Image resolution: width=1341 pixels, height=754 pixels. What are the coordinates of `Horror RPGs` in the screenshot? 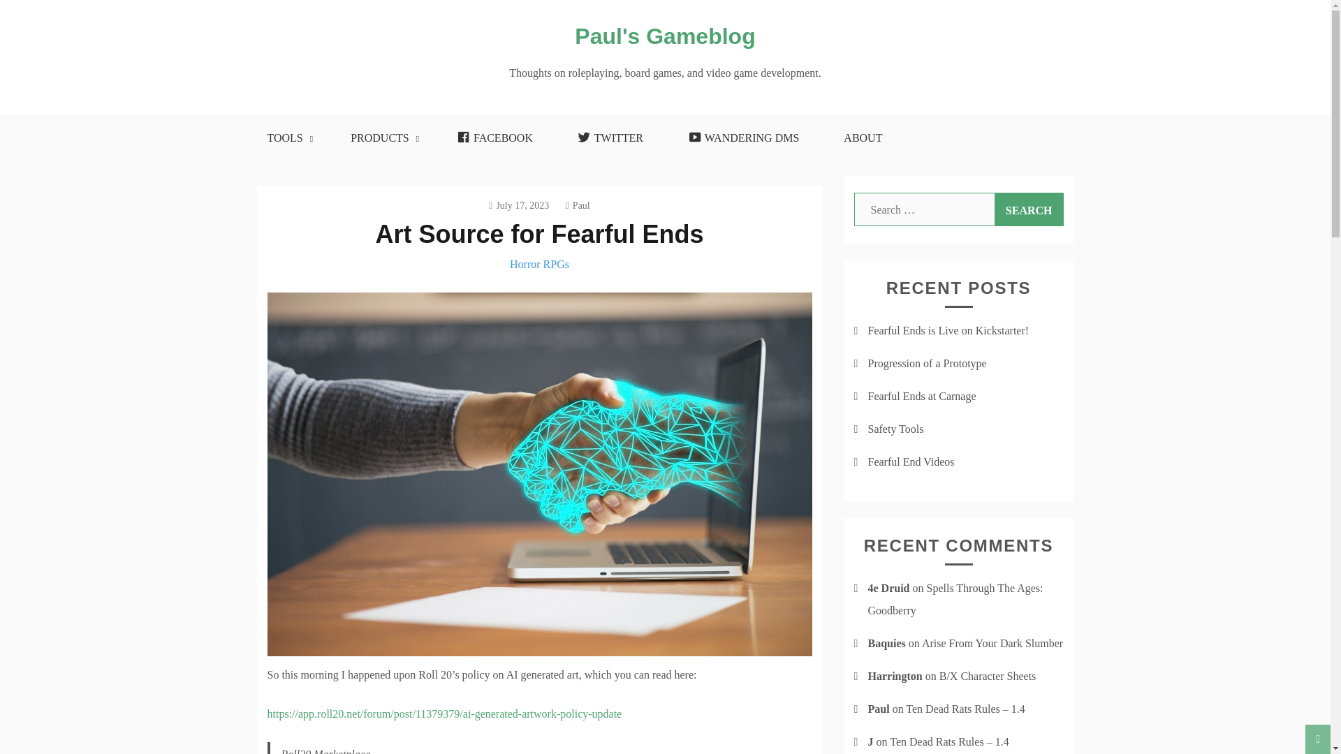 It's located at (539, 264).